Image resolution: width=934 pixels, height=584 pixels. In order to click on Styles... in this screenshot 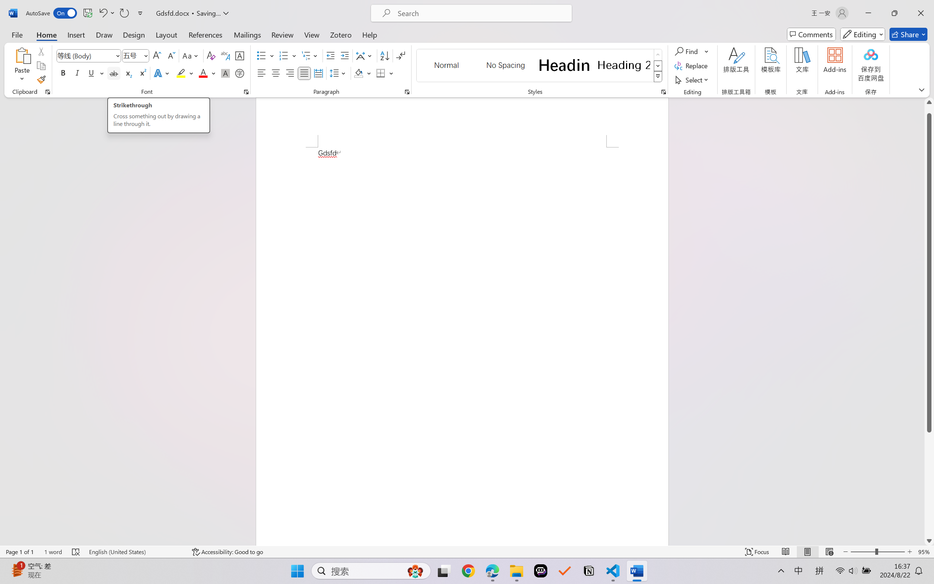, I will do `click(663, 92)`.